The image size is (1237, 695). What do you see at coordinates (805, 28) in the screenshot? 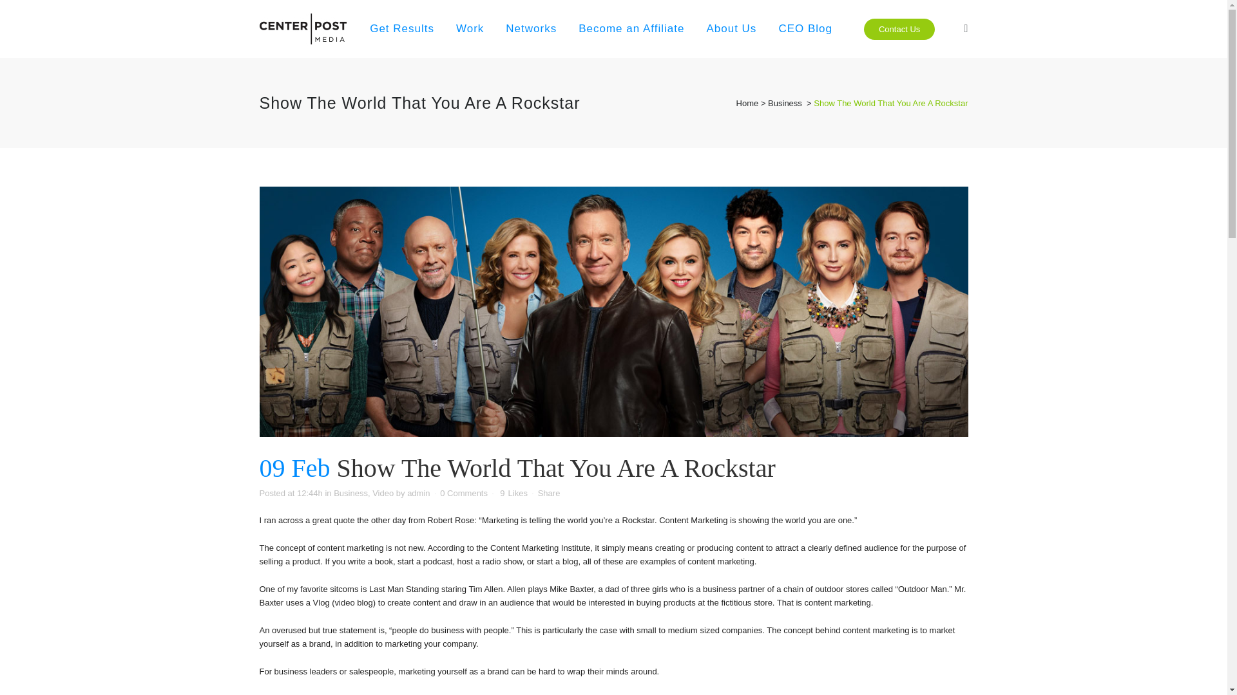
I see `CEO Blog` at bounding box center [805, 28].